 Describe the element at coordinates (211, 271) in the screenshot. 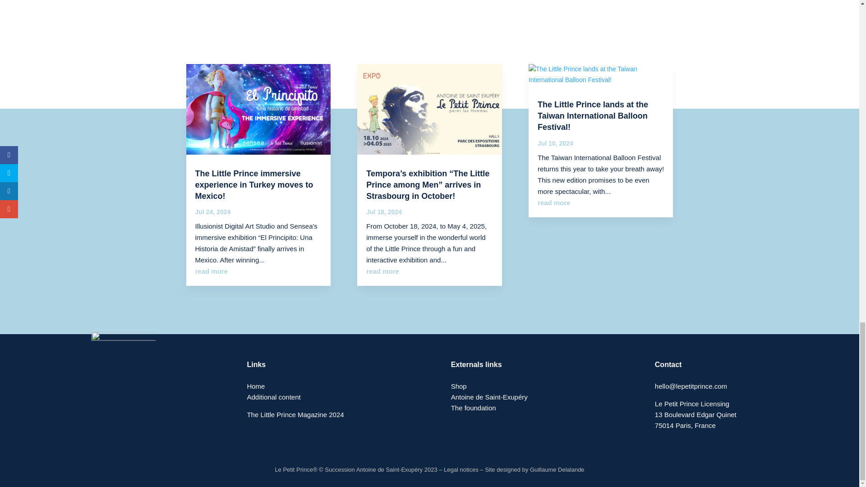

I see `read more` at that location.